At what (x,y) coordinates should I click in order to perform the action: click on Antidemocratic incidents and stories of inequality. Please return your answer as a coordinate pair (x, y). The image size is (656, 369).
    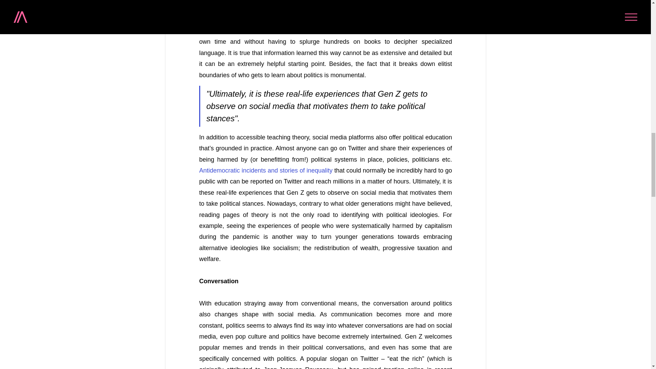
    Looking at the image, I should click on (265, 170).